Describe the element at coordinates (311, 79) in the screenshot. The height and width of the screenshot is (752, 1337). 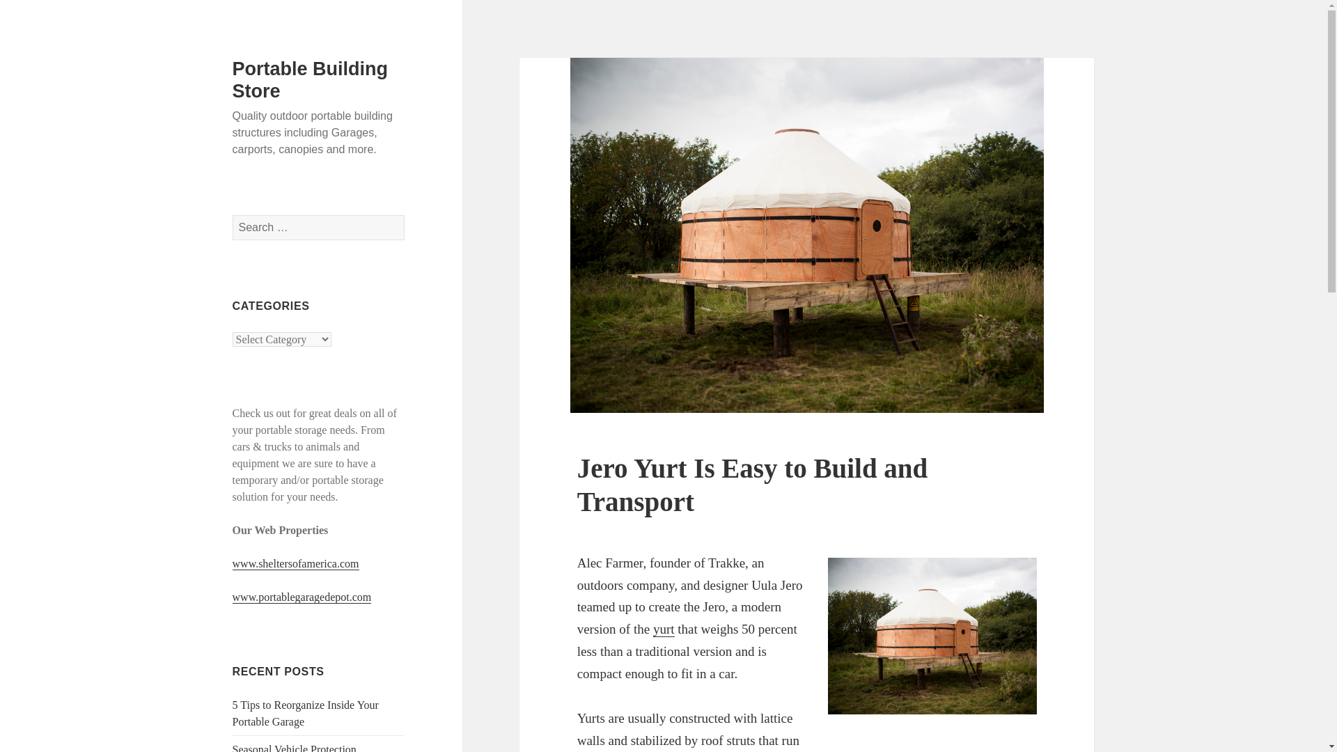
I see `Portable Building Store` at that location.